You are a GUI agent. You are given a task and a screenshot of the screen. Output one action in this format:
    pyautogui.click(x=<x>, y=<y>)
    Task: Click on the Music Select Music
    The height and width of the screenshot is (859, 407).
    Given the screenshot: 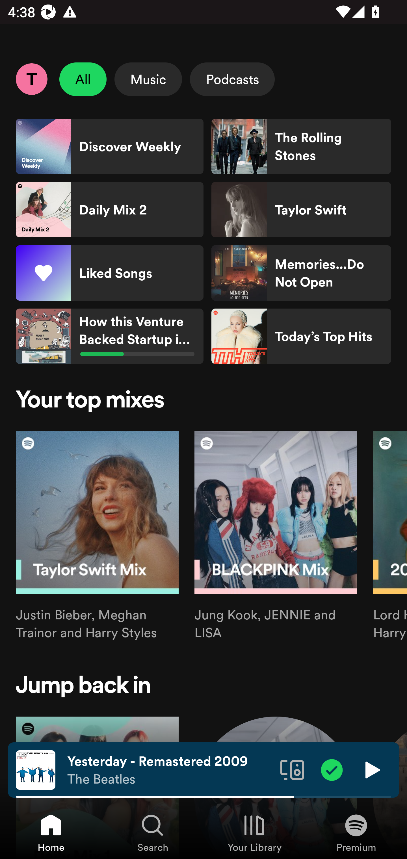 What is the action you would take?
    pyautogui.click(x=148, y=79)
    